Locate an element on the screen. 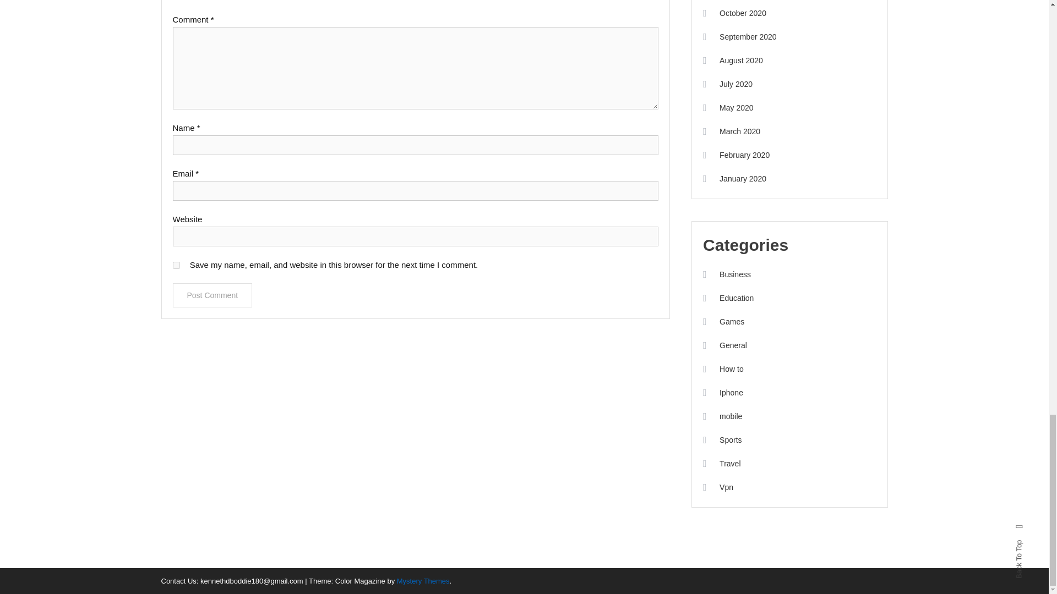 The width and height of the screenshot is (1057, 594). Post Comment is located at coordinates (213, 295).